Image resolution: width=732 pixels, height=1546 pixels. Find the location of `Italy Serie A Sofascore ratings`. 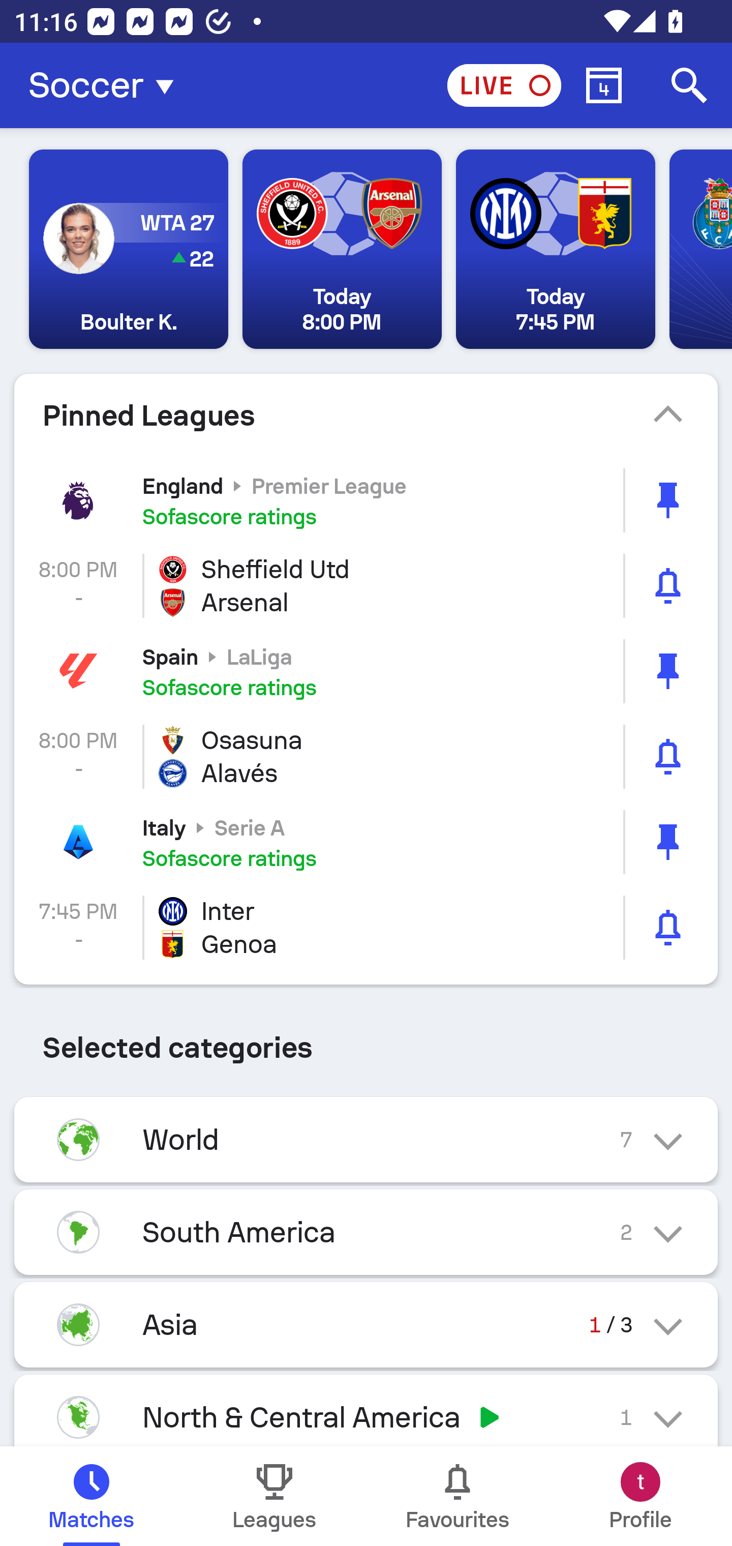

Italy Serie A Sofascore ratings is located at coordinates (366, 841).